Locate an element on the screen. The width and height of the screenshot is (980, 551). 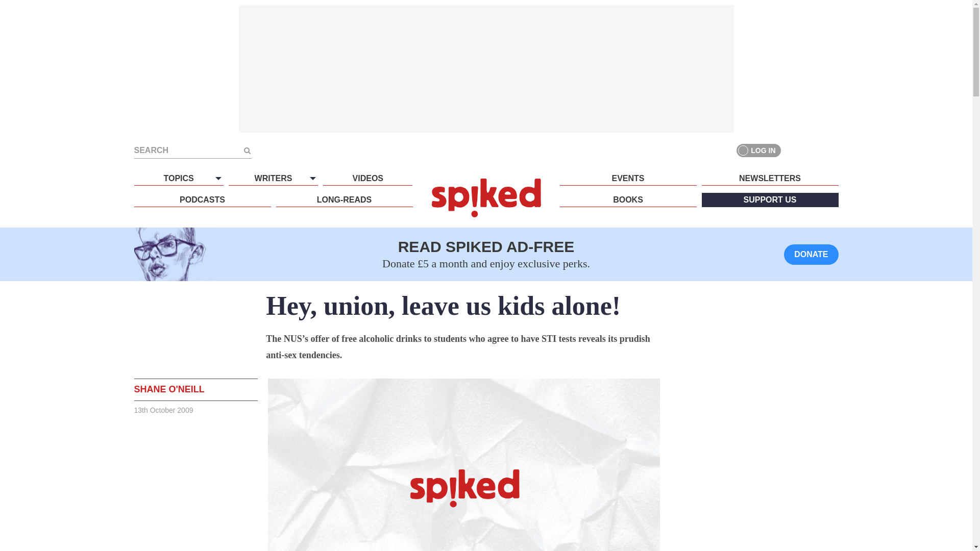
BOOKS is located at coordinates (628, 200).